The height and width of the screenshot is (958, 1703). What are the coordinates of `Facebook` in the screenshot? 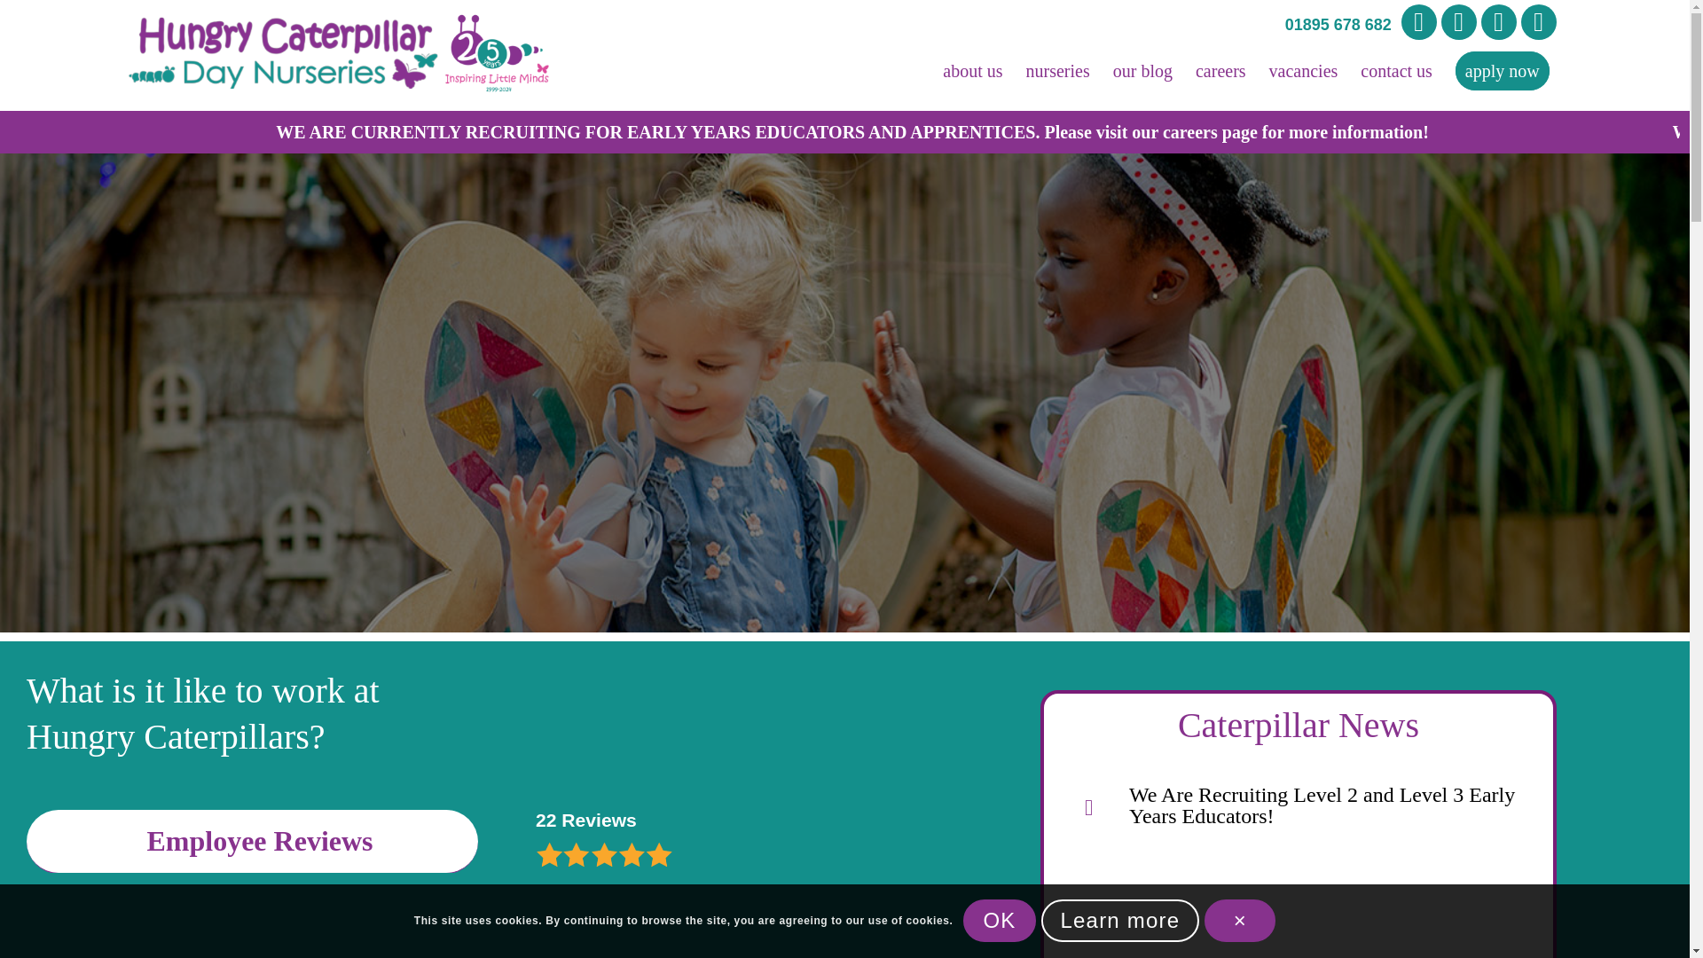 It's located at (1419, 22).